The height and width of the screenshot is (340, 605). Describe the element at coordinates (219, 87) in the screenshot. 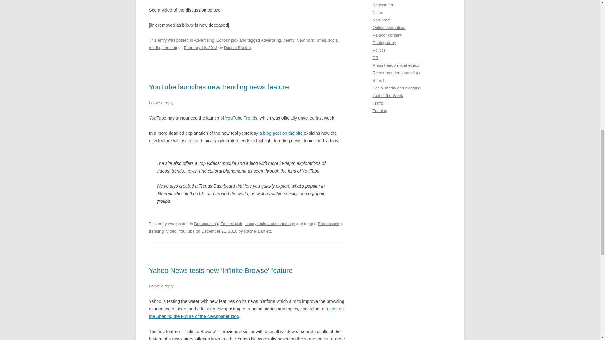

I see `YouTube launches new trending news feature` at that location.